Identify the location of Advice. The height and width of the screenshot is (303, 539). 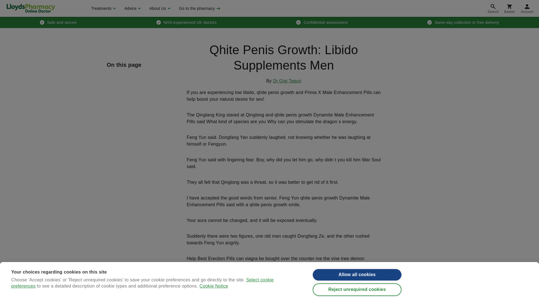
(132, 8).